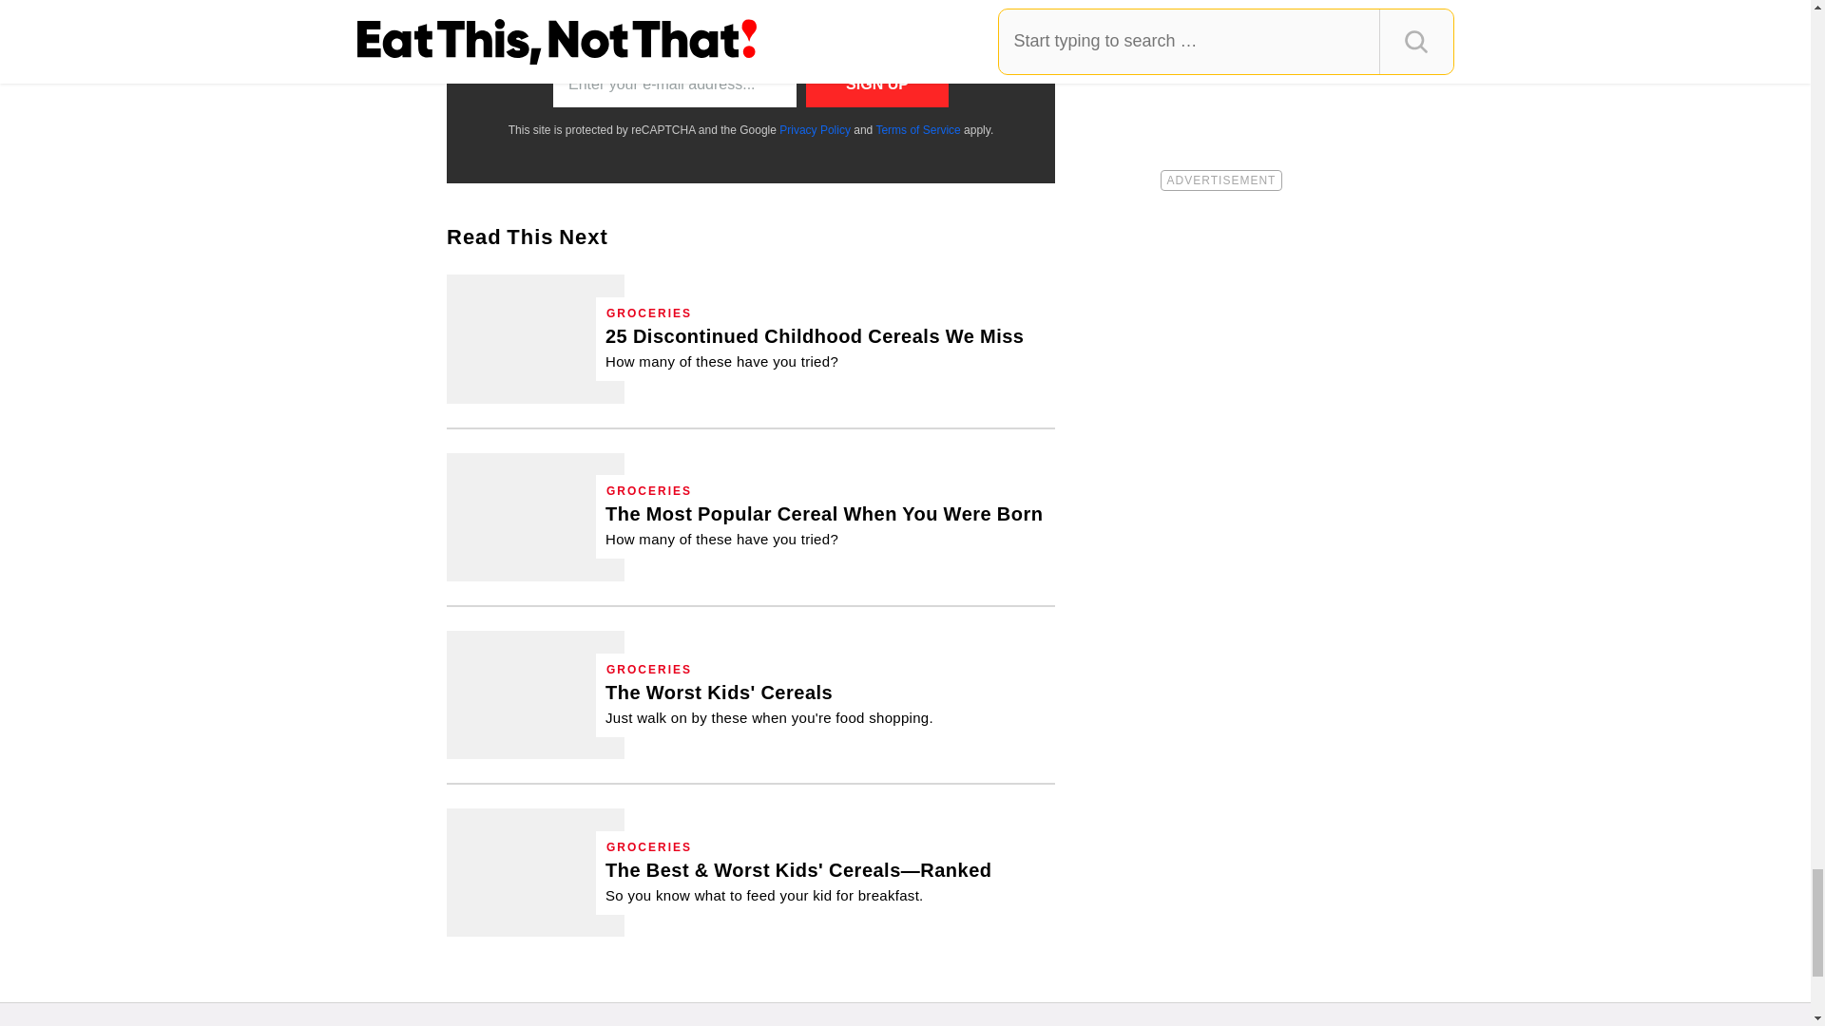  Describe the element at coordinates (825, 524) in the screenshot. I see `The Most Popular Cereal the Year You Were Born` at that location.